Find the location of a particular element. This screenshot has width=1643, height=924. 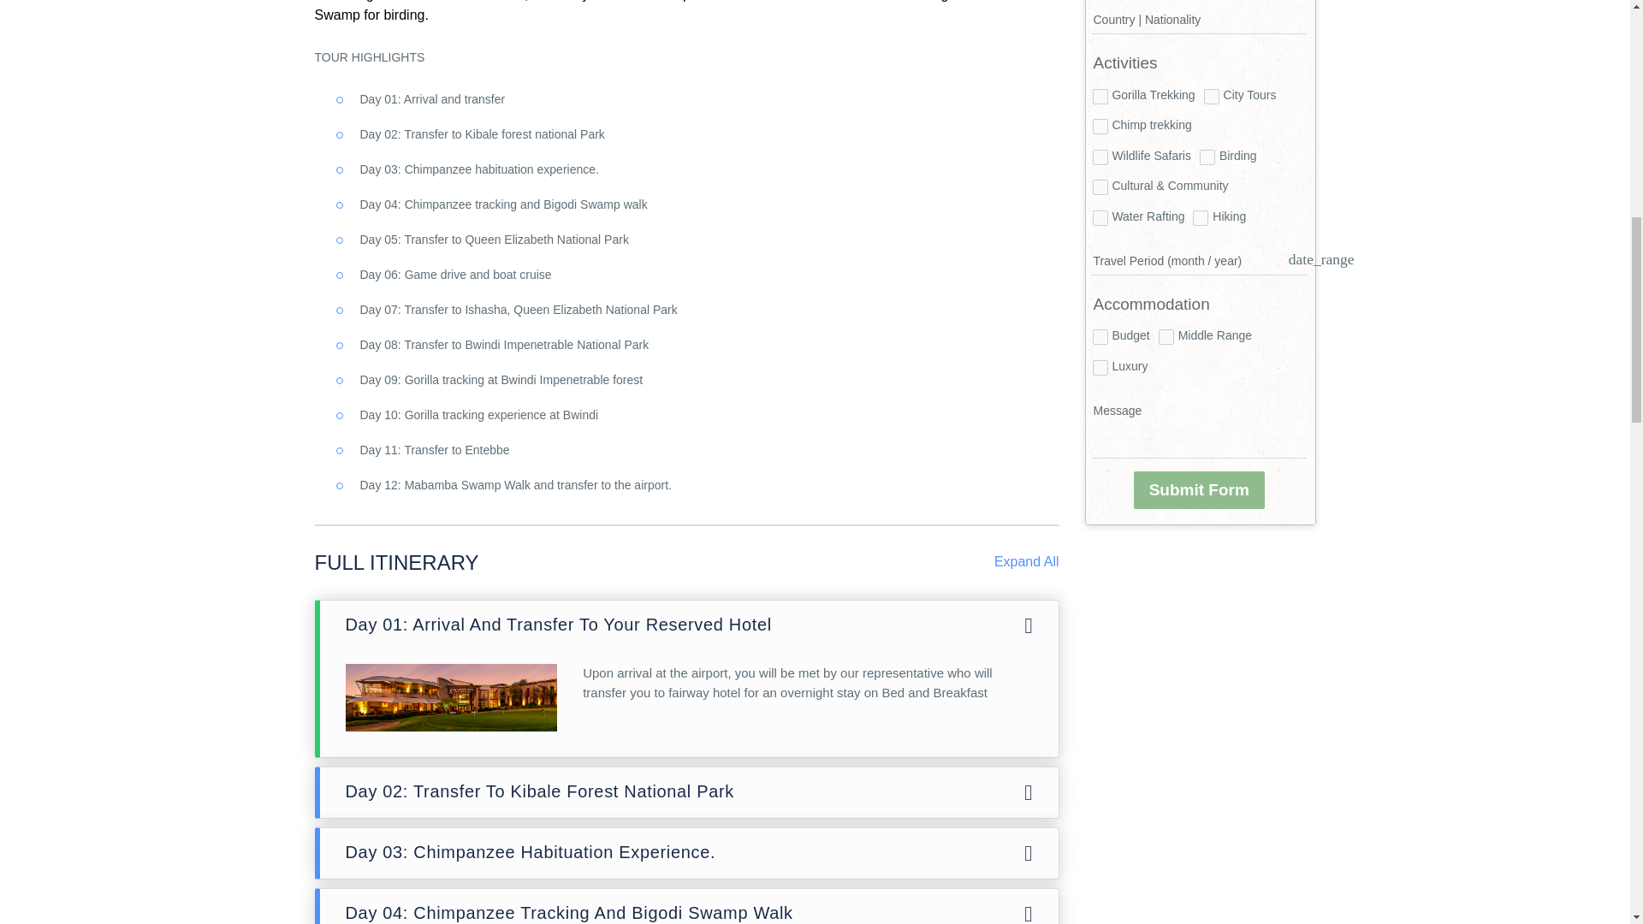

Chimp trekking is located at coordinates (1100, 127).